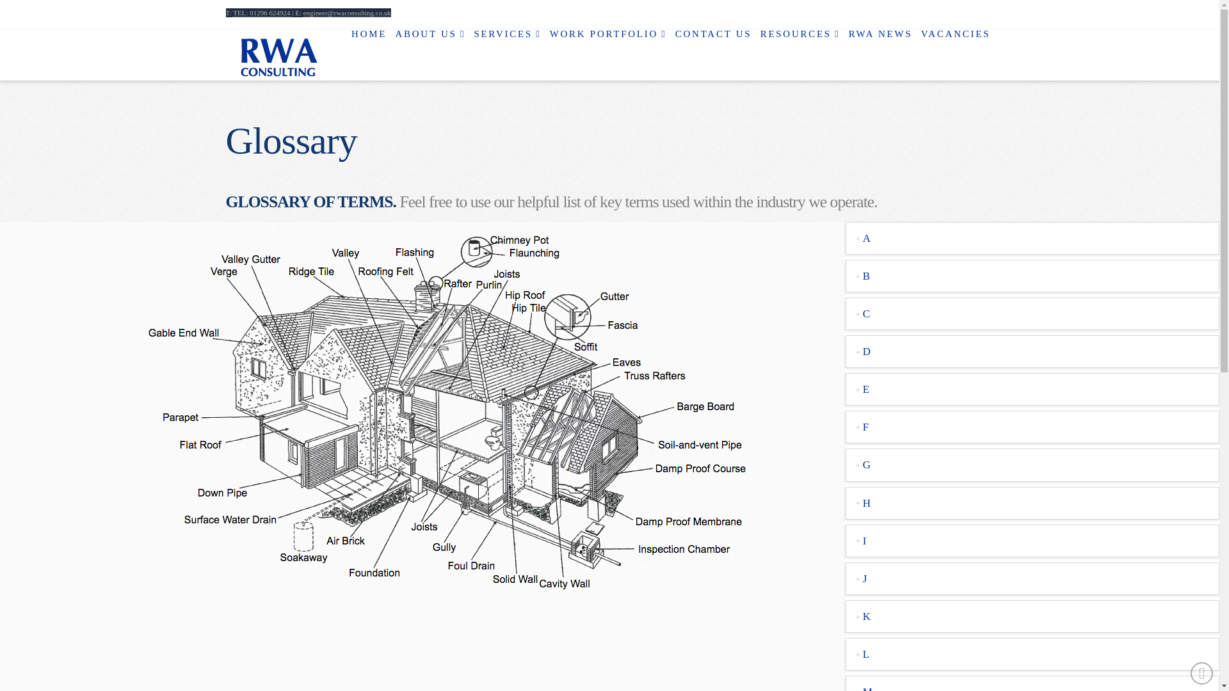 The width and height of the screenshot is (1229, 691). Describe the element at coordinates (367, 49) in the screenshot. I see `HOME` at that location.